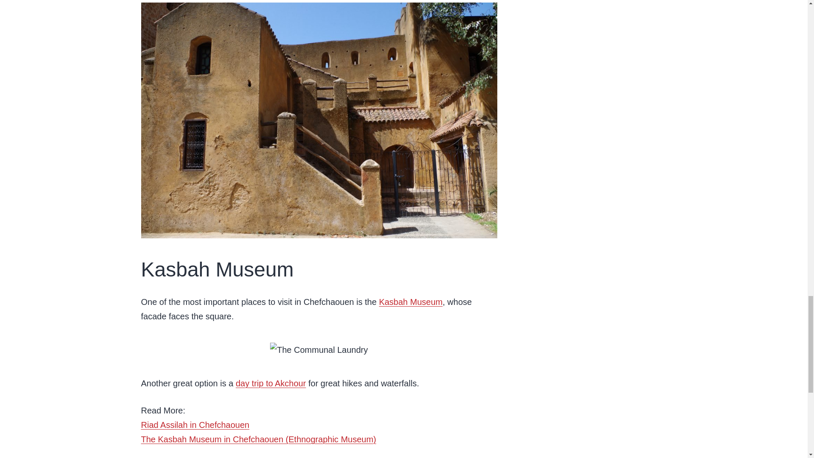 The height and width of the screenshot is (458, 814). Describe the element at coordinates (195, 425) in the screenshot. I see `Riad Assilah in Chefchaouen` at that location.